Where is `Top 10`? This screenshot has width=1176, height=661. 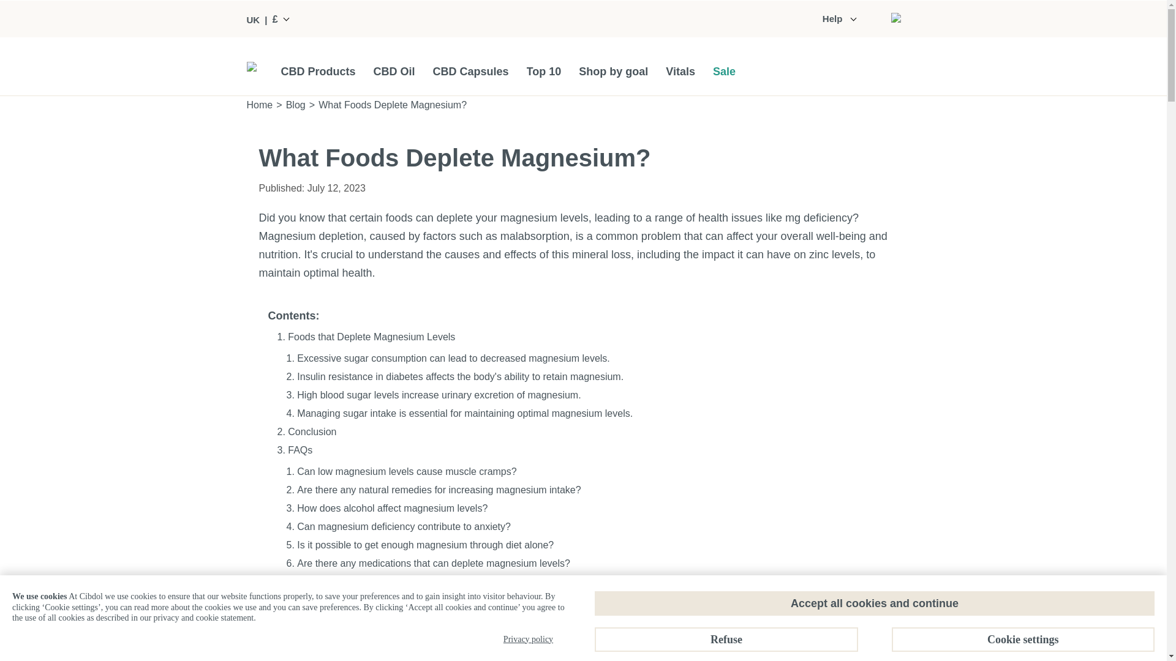 Top 10 is located at coordinates (544, 71).